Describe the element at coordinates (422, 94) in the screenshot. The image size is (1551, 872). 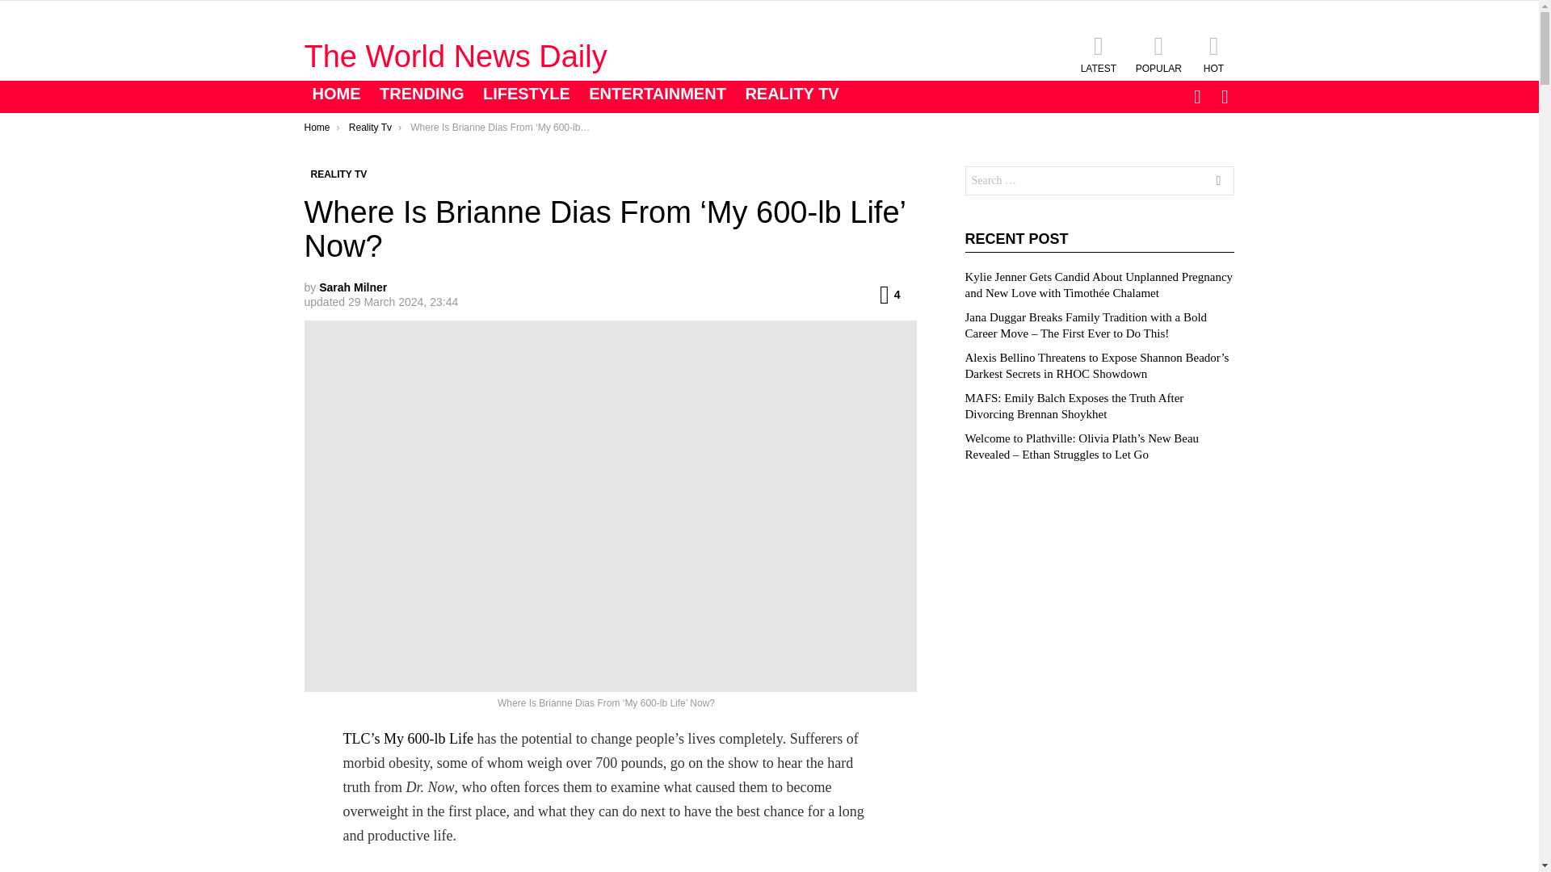
I see `TRENDING` at that location.